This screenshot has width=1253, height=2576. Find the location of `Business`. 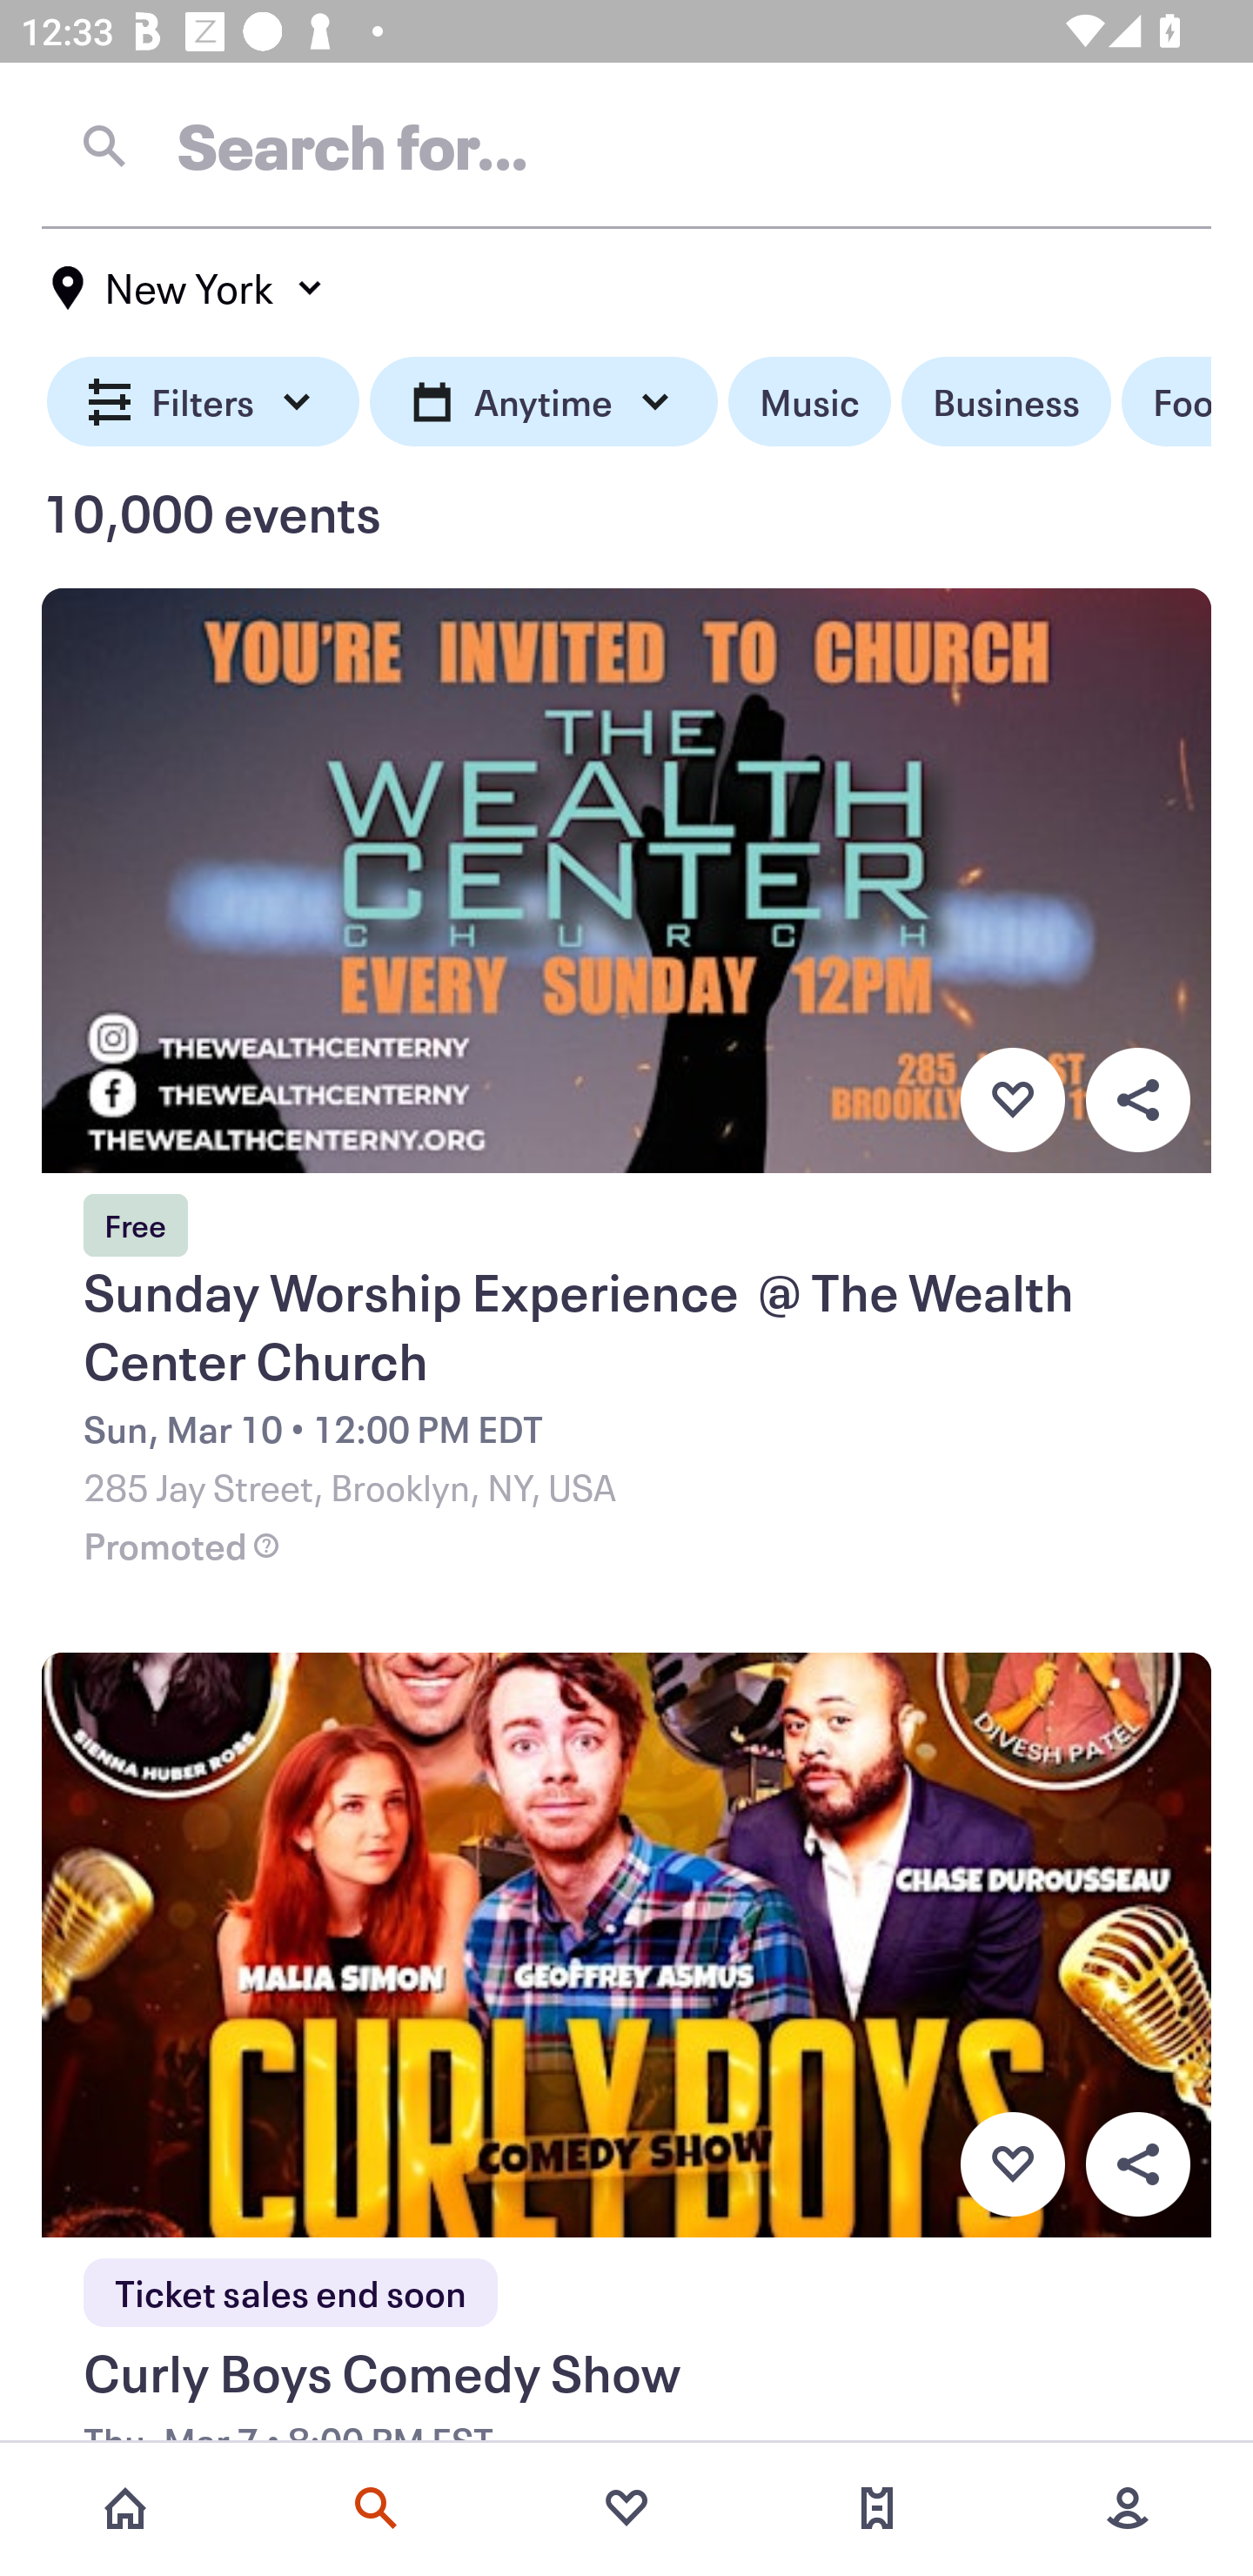

Business is located at coordinates (1006, 402).